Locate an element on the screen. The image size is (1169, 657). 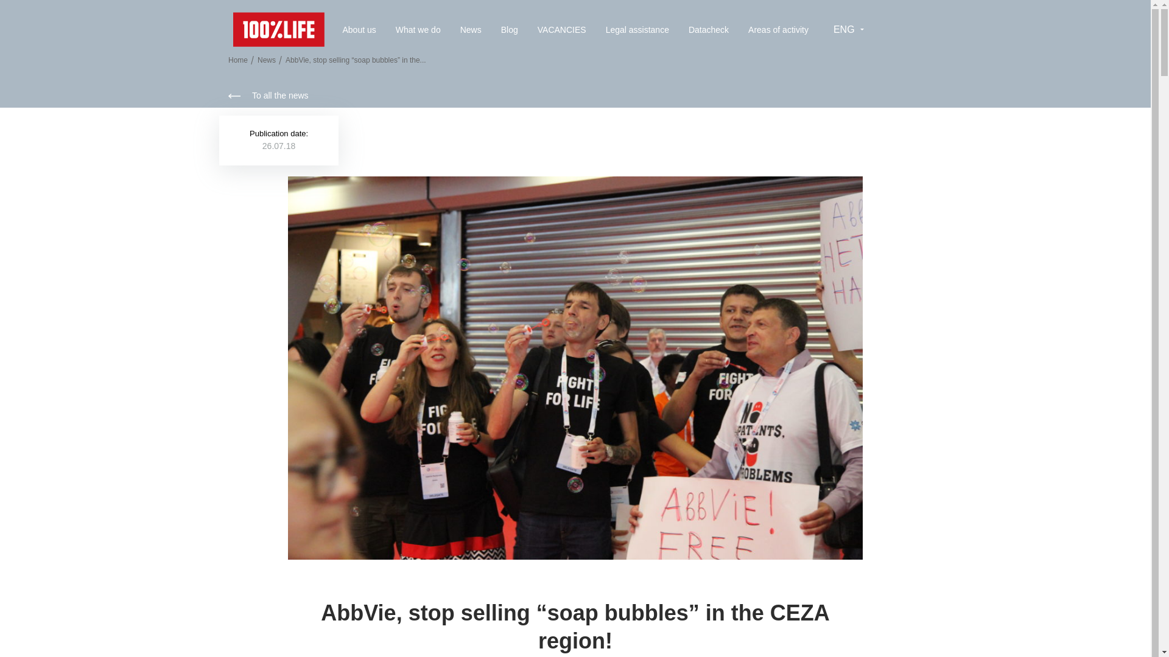
News is located at coordinates (471, 29).